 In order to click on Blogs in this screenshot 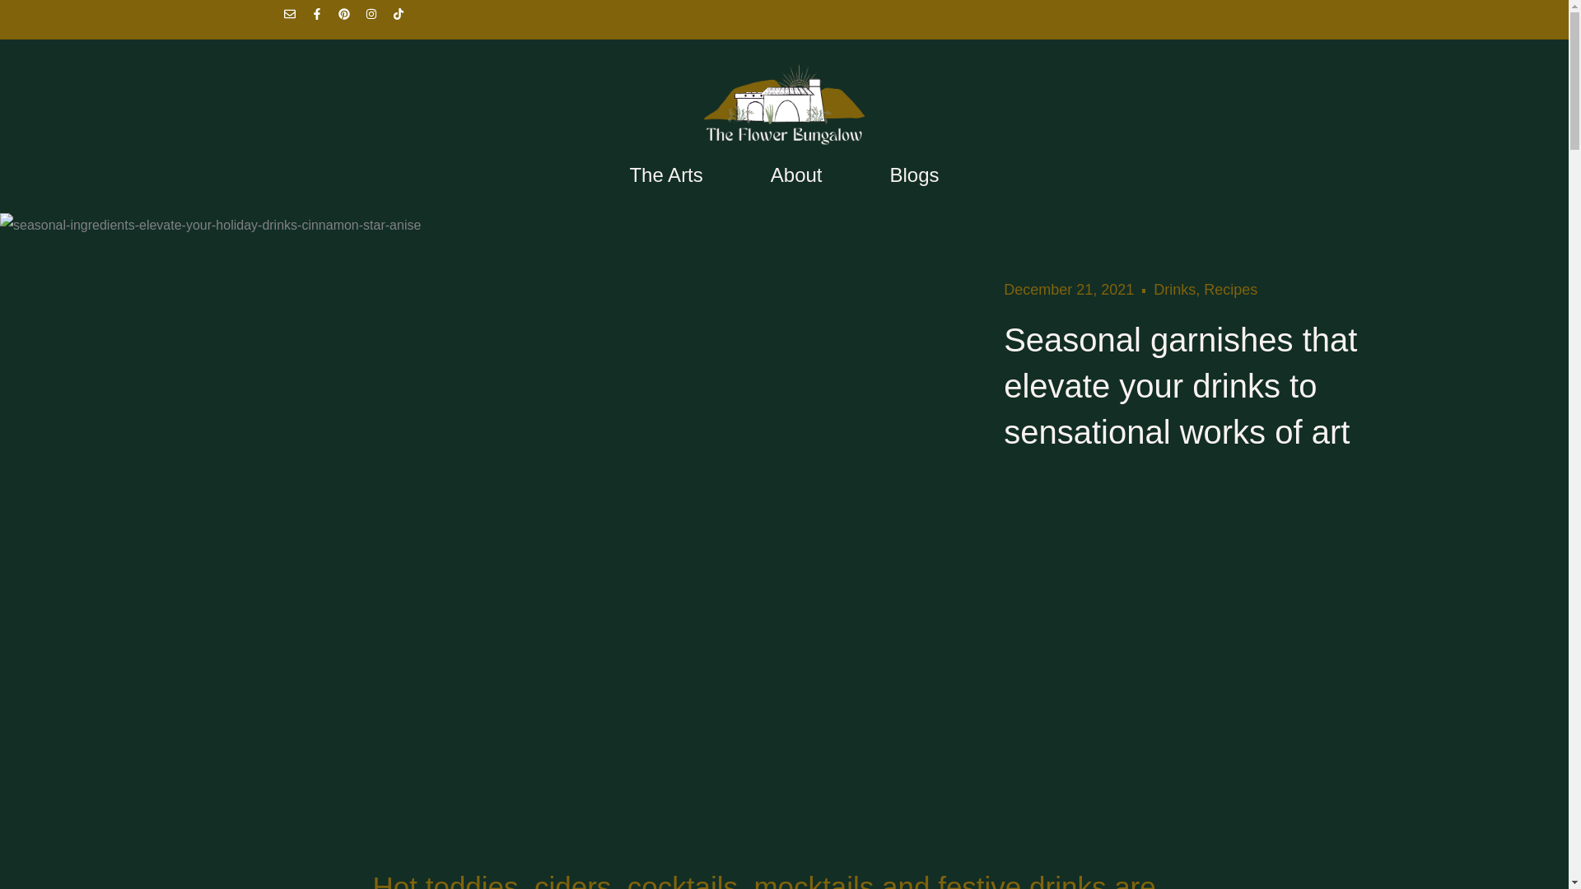, I will do `click(915, 175)`.